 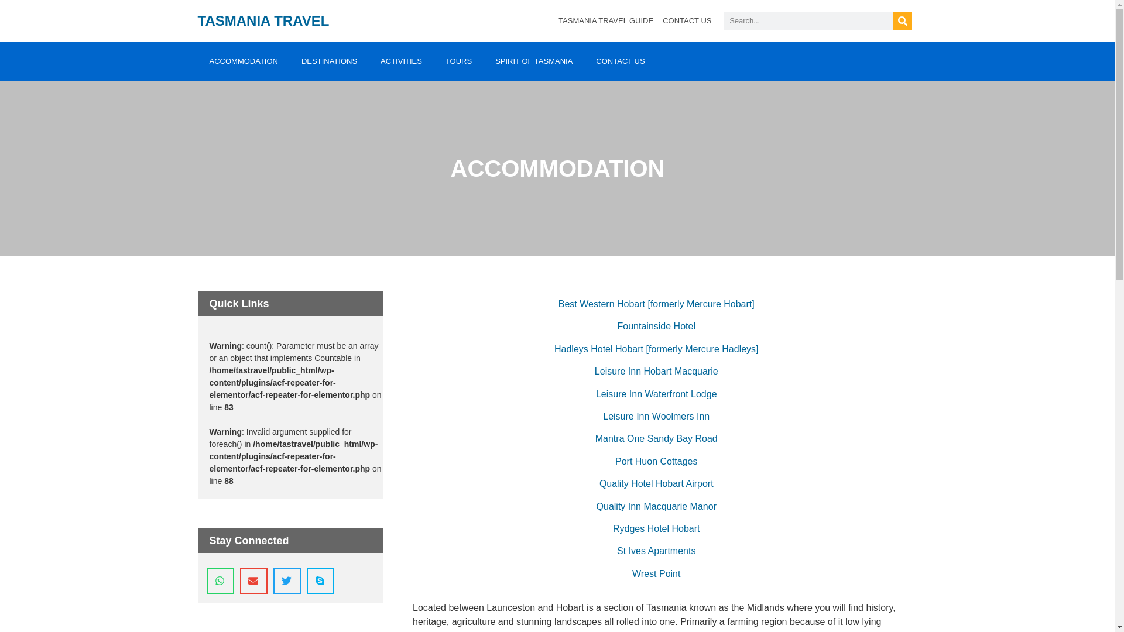 I want to click on TASMANIA TRAVEL, so click(x=263, y=20).